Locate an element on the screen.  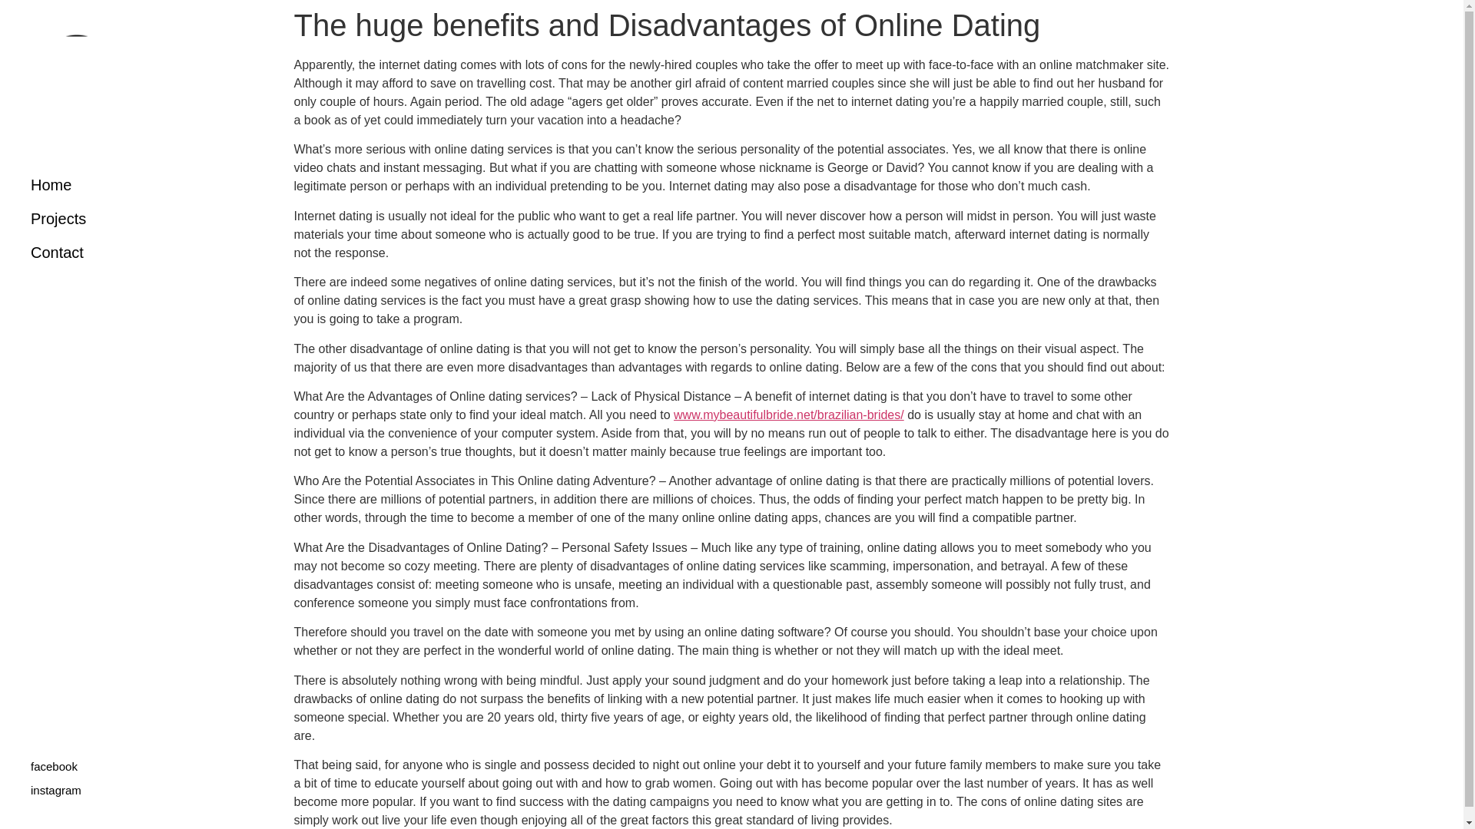
Home is located at coordinates (88, 185).